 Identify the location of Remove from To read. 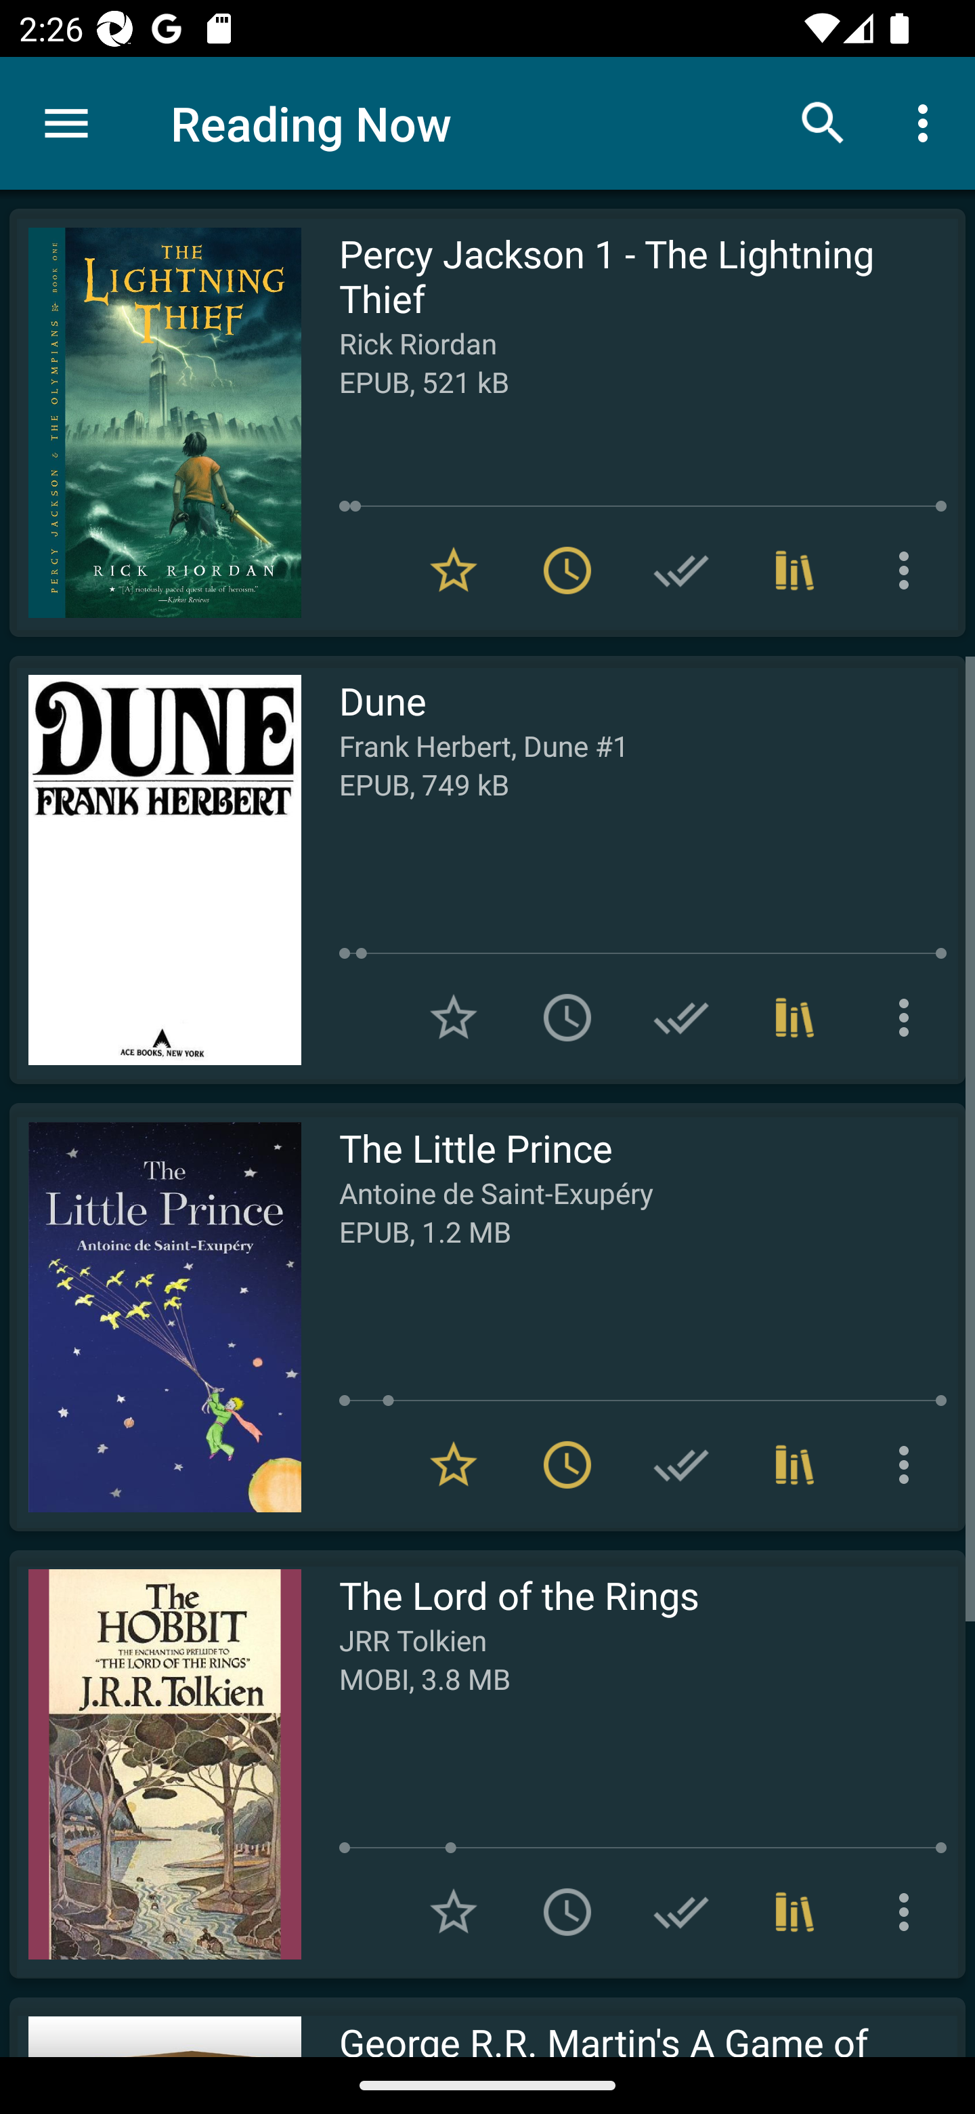
(567, 571).